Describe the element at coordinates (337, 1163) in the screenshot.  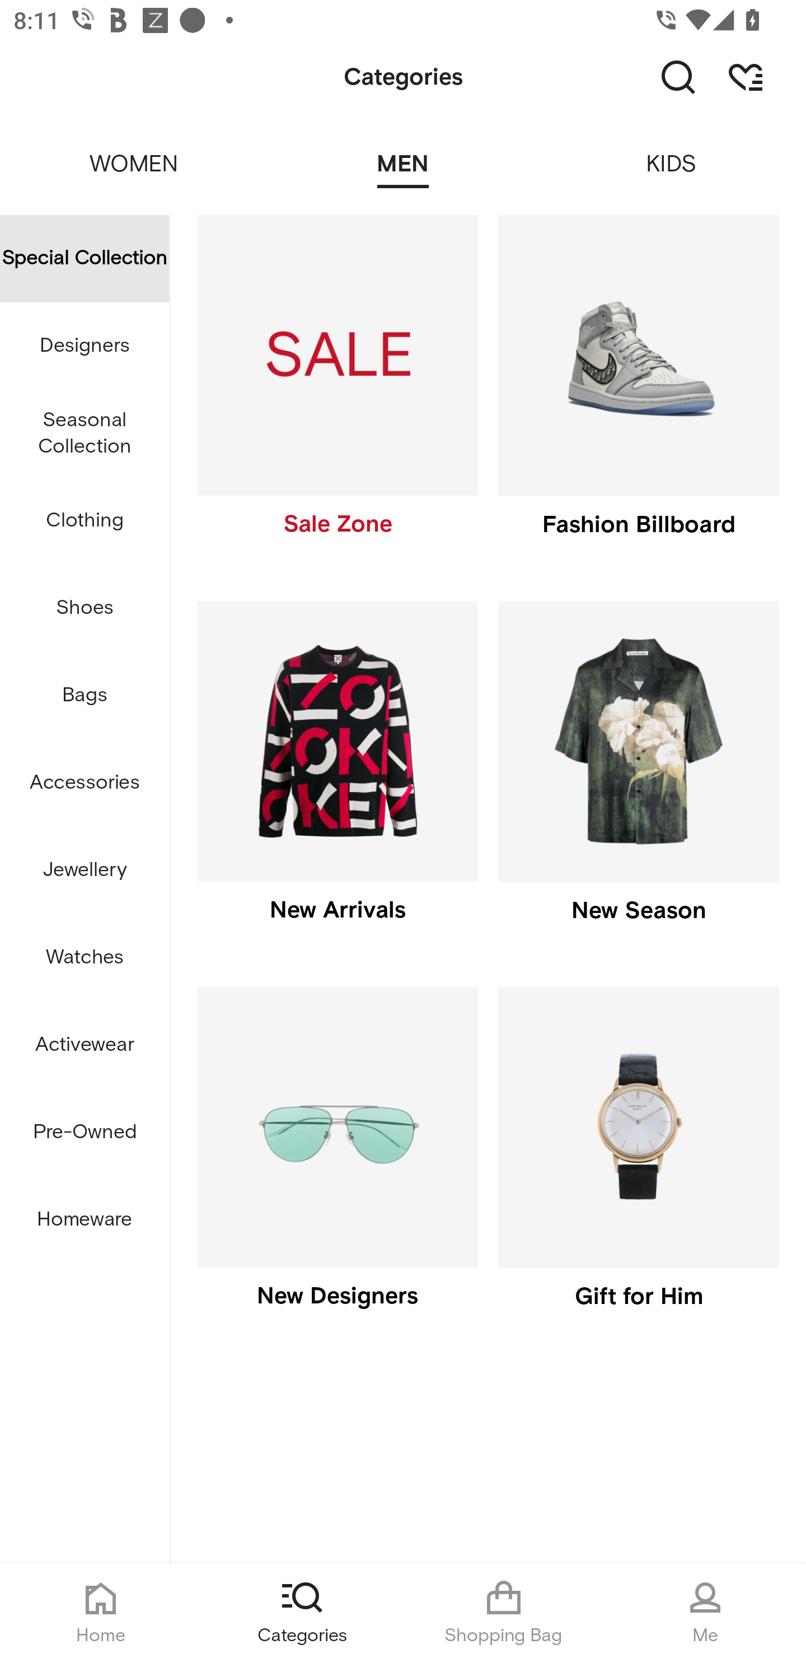
I see `New Designers` at that location.